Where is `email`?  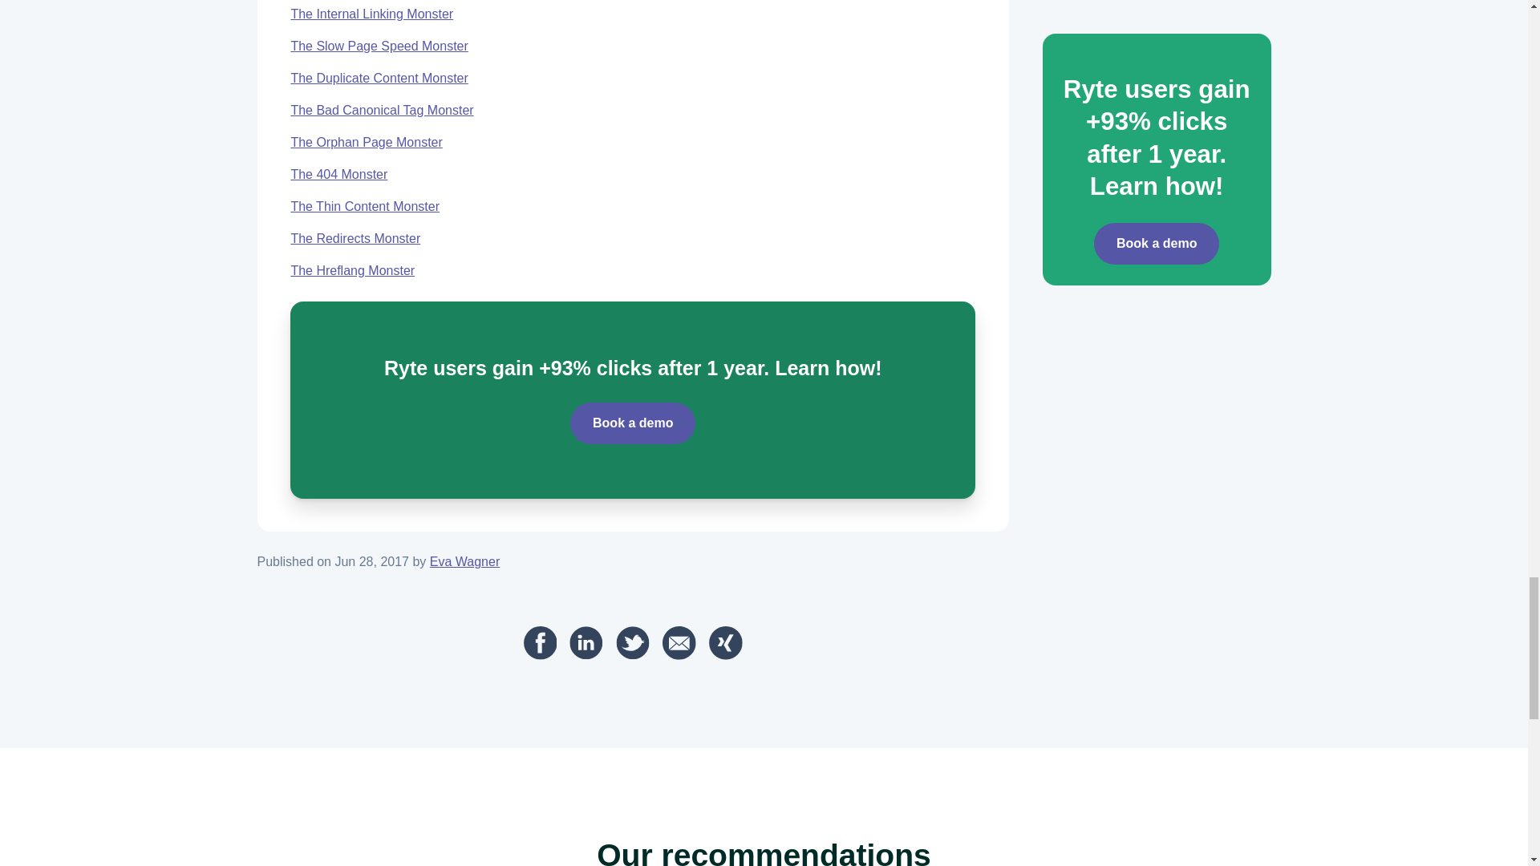 email is located at coordinates (679, 642).